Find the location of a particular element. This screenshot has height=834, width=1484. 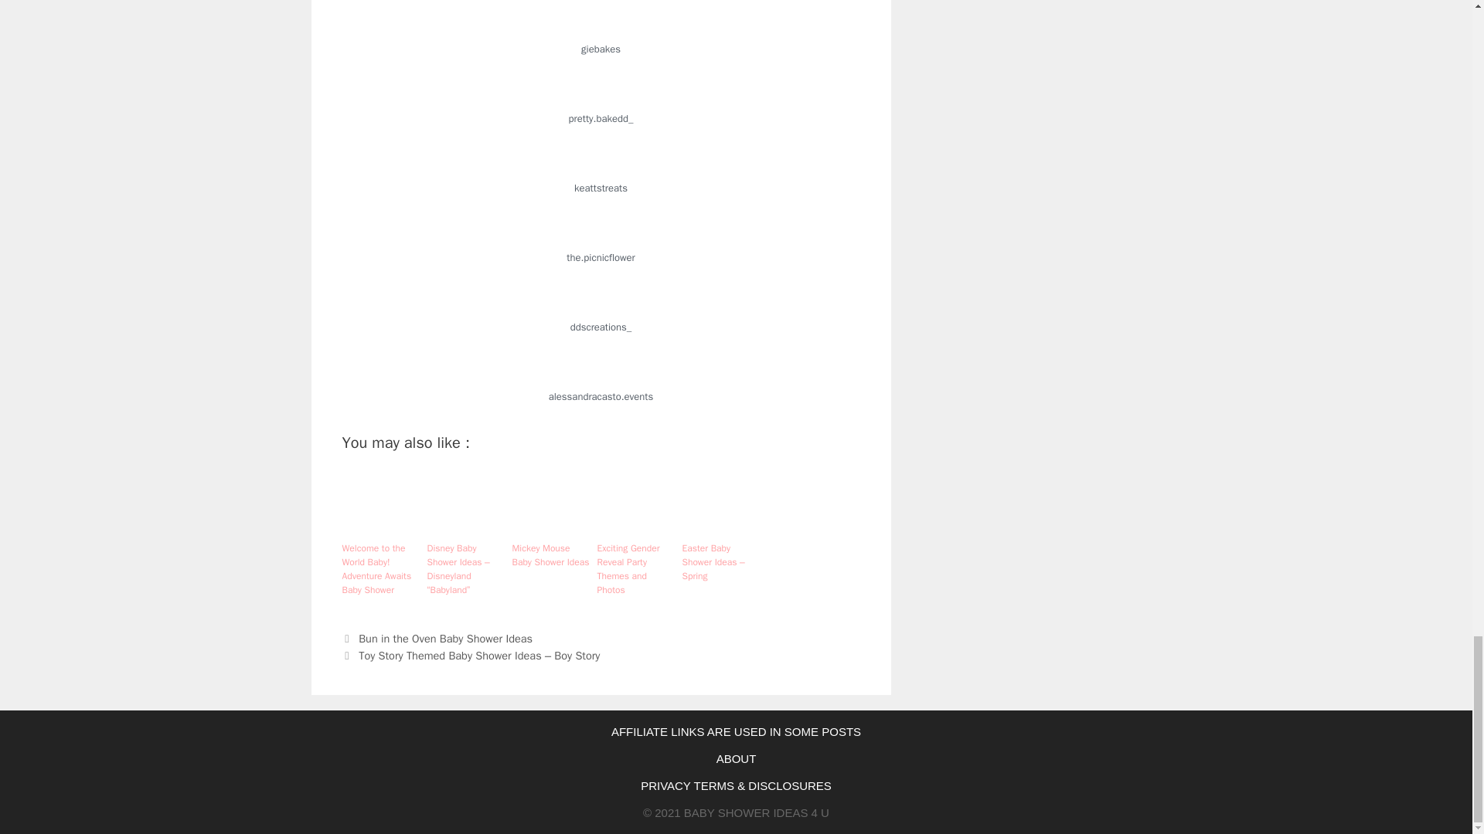

Next is located at coordinates (470, 655).